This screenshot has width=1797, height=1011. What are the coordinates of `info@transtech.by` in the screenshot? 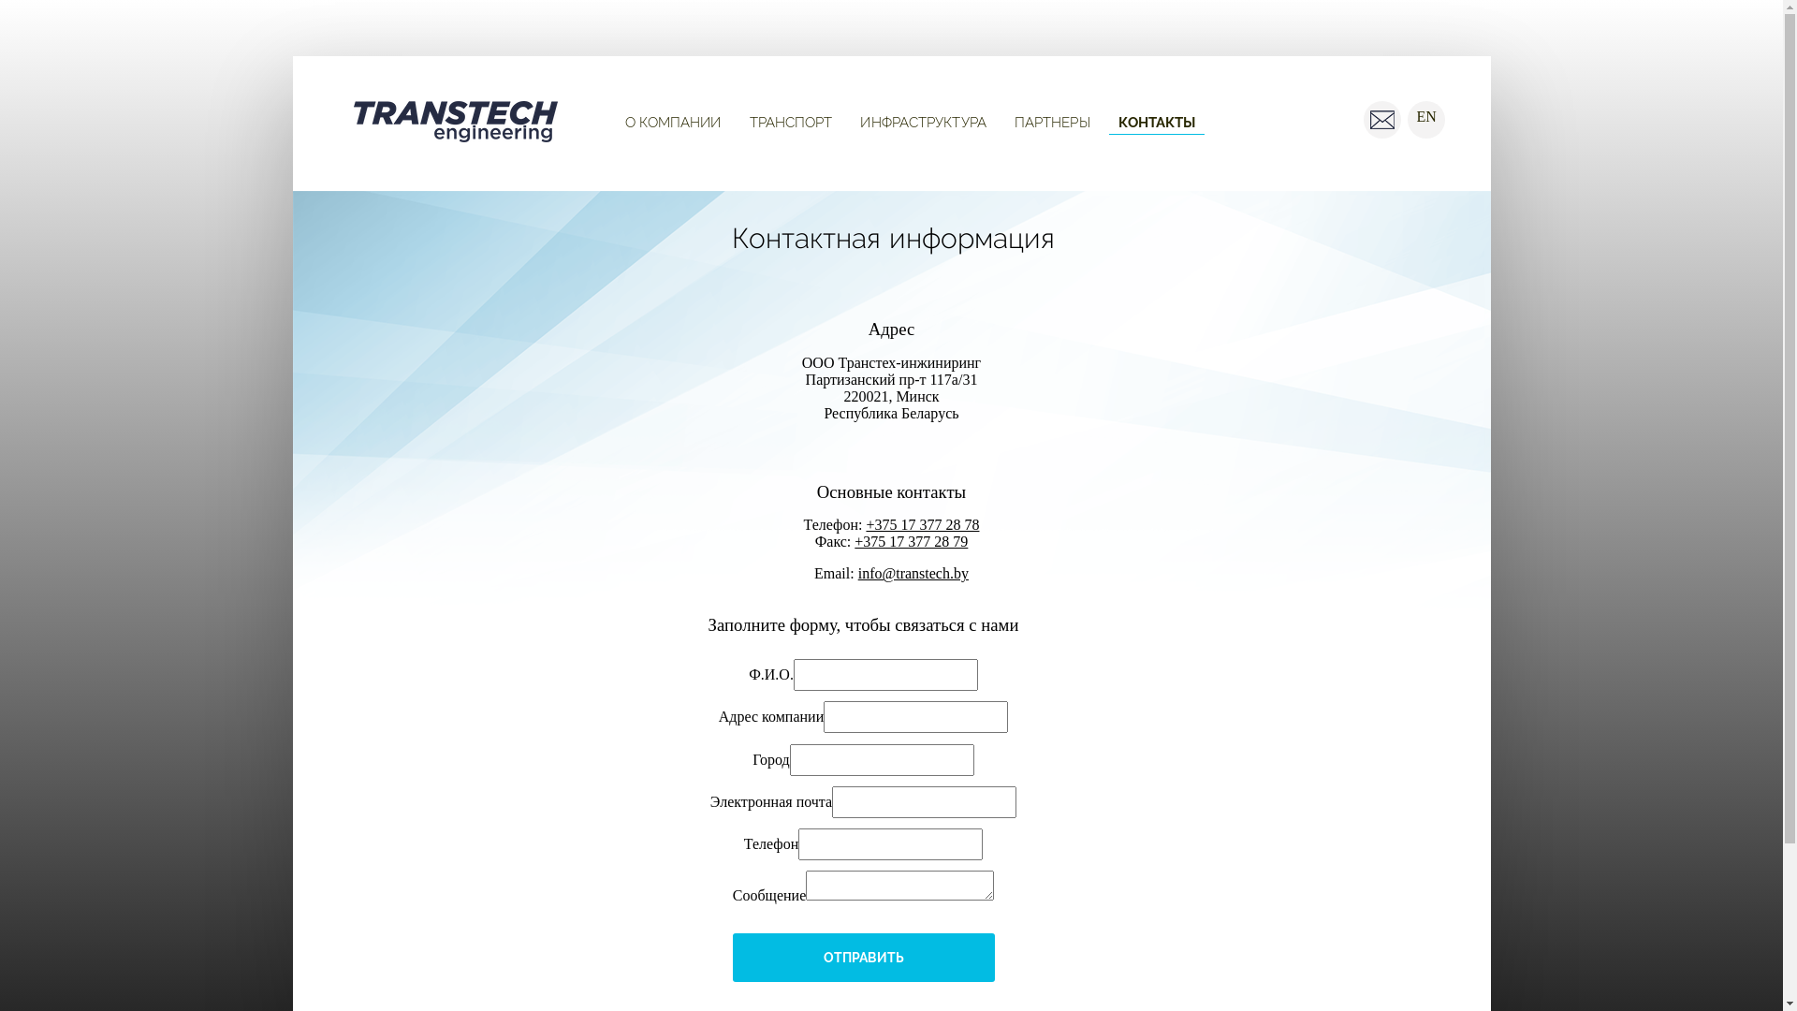 It's located at (913, 573).